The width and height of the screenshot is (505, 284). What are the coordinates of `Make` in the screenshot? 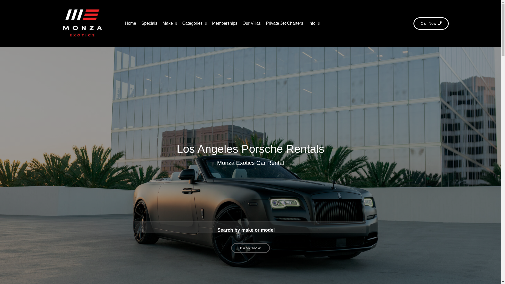 It's located at (170, 23).